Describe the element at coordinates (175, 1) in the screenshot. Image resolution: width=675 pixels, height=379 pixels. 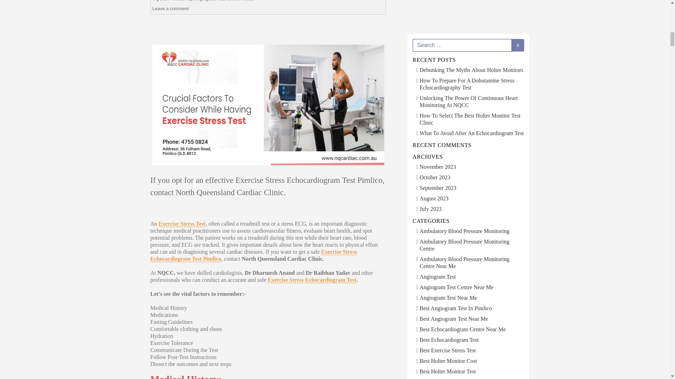
I see `Pimlico` at that location.